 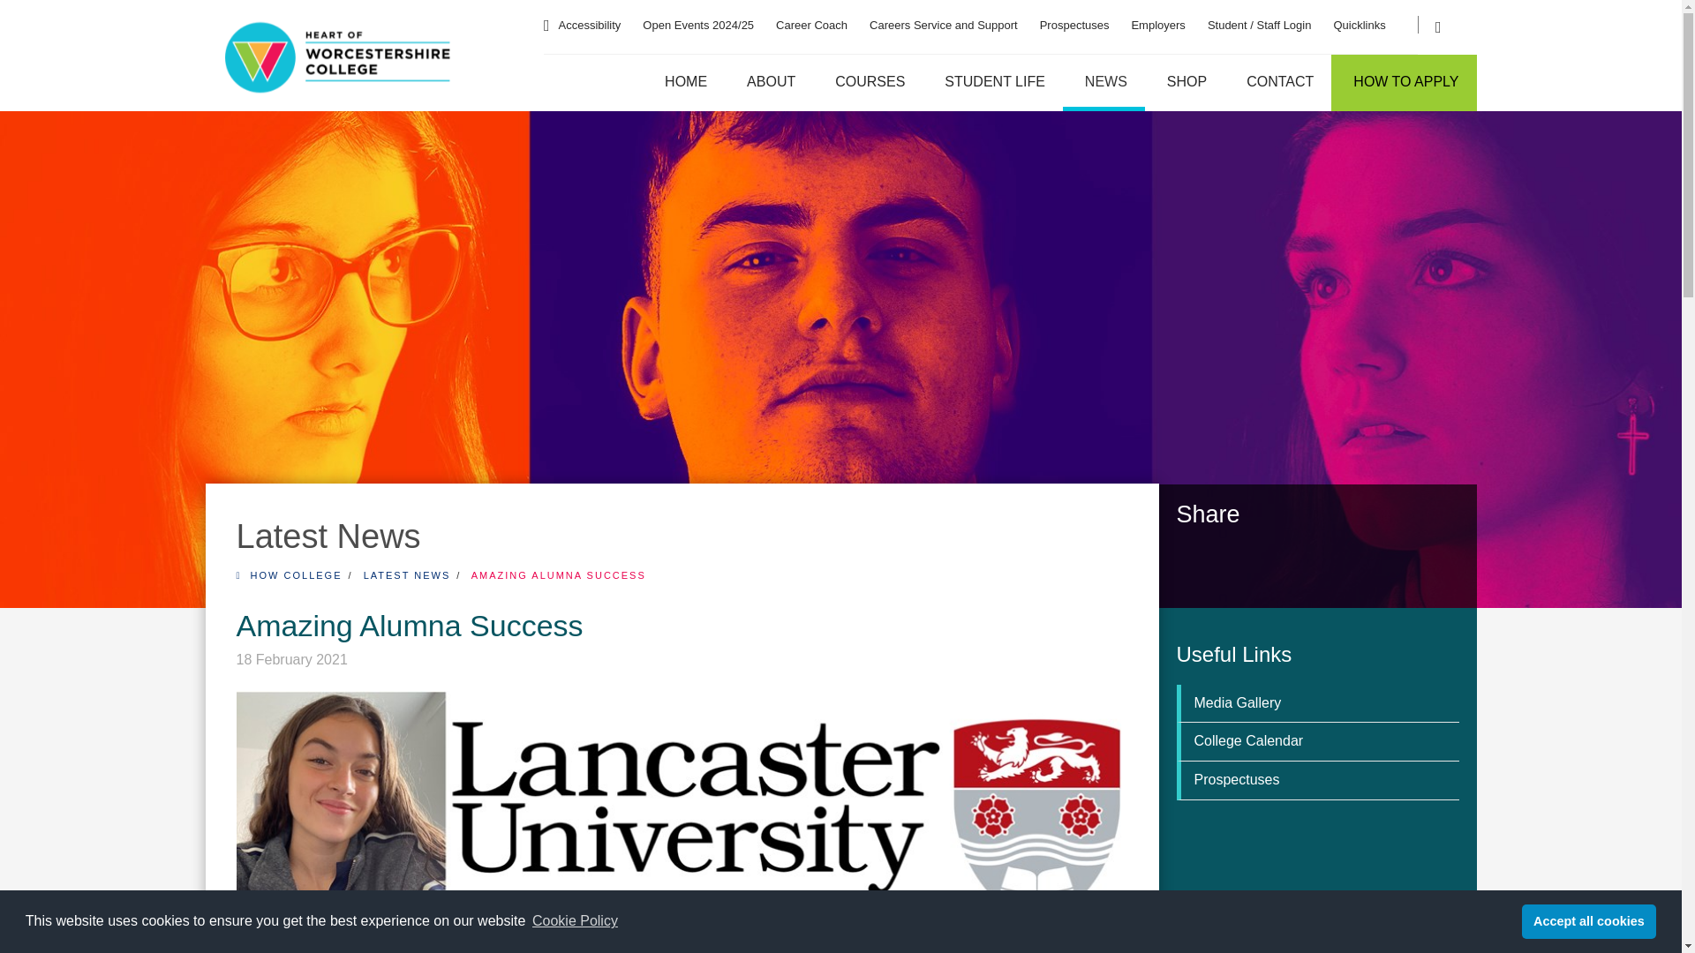 I want to click on Heart of Worcestershire College - Return to Homepage, so click(x=337, y=60).